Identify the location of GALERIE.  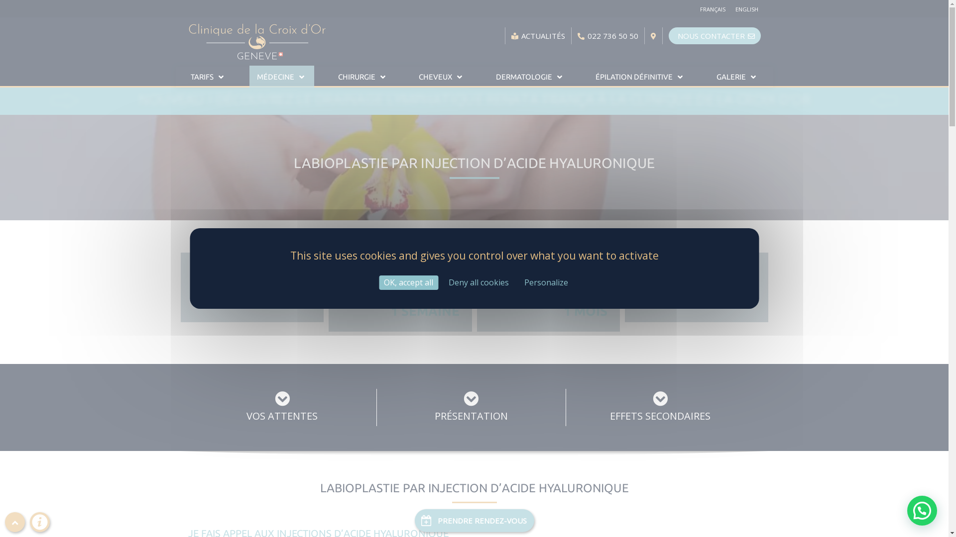
(737, 77).